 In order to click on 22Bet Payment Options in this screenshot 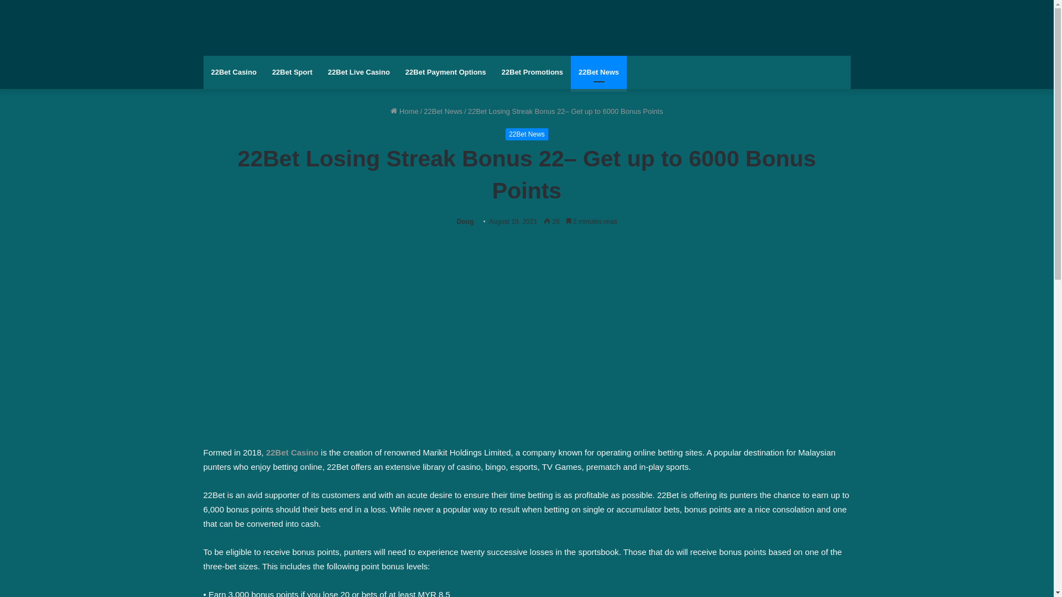, I will do `click(446, 72)`.